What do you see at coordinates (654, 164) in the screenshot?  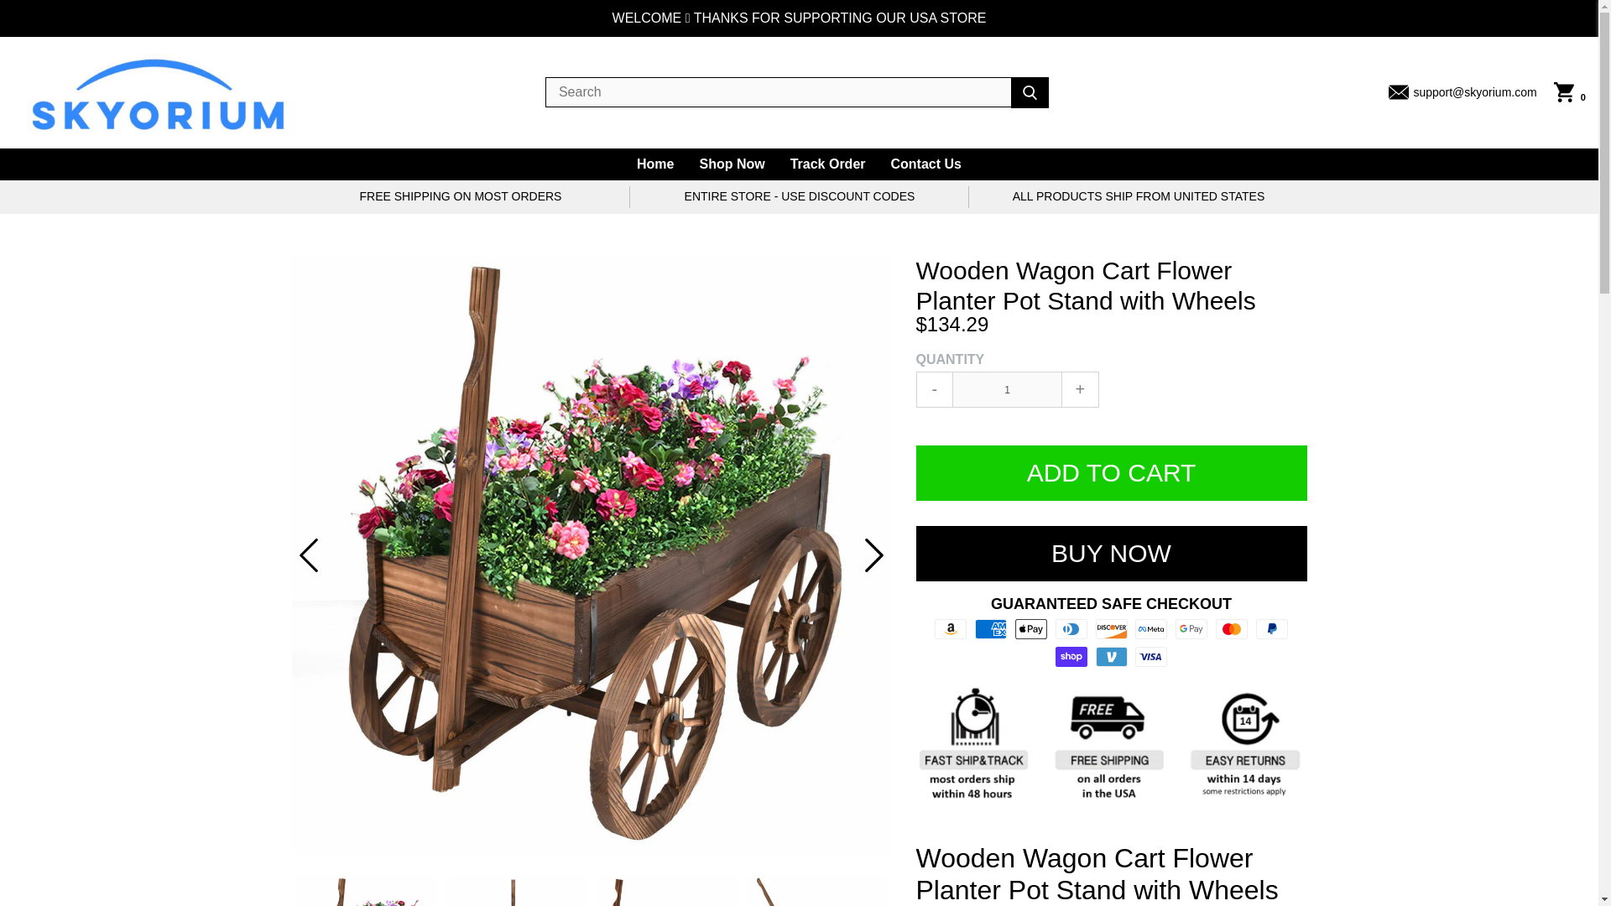 I see `Home` at bounding box center [654, 164].